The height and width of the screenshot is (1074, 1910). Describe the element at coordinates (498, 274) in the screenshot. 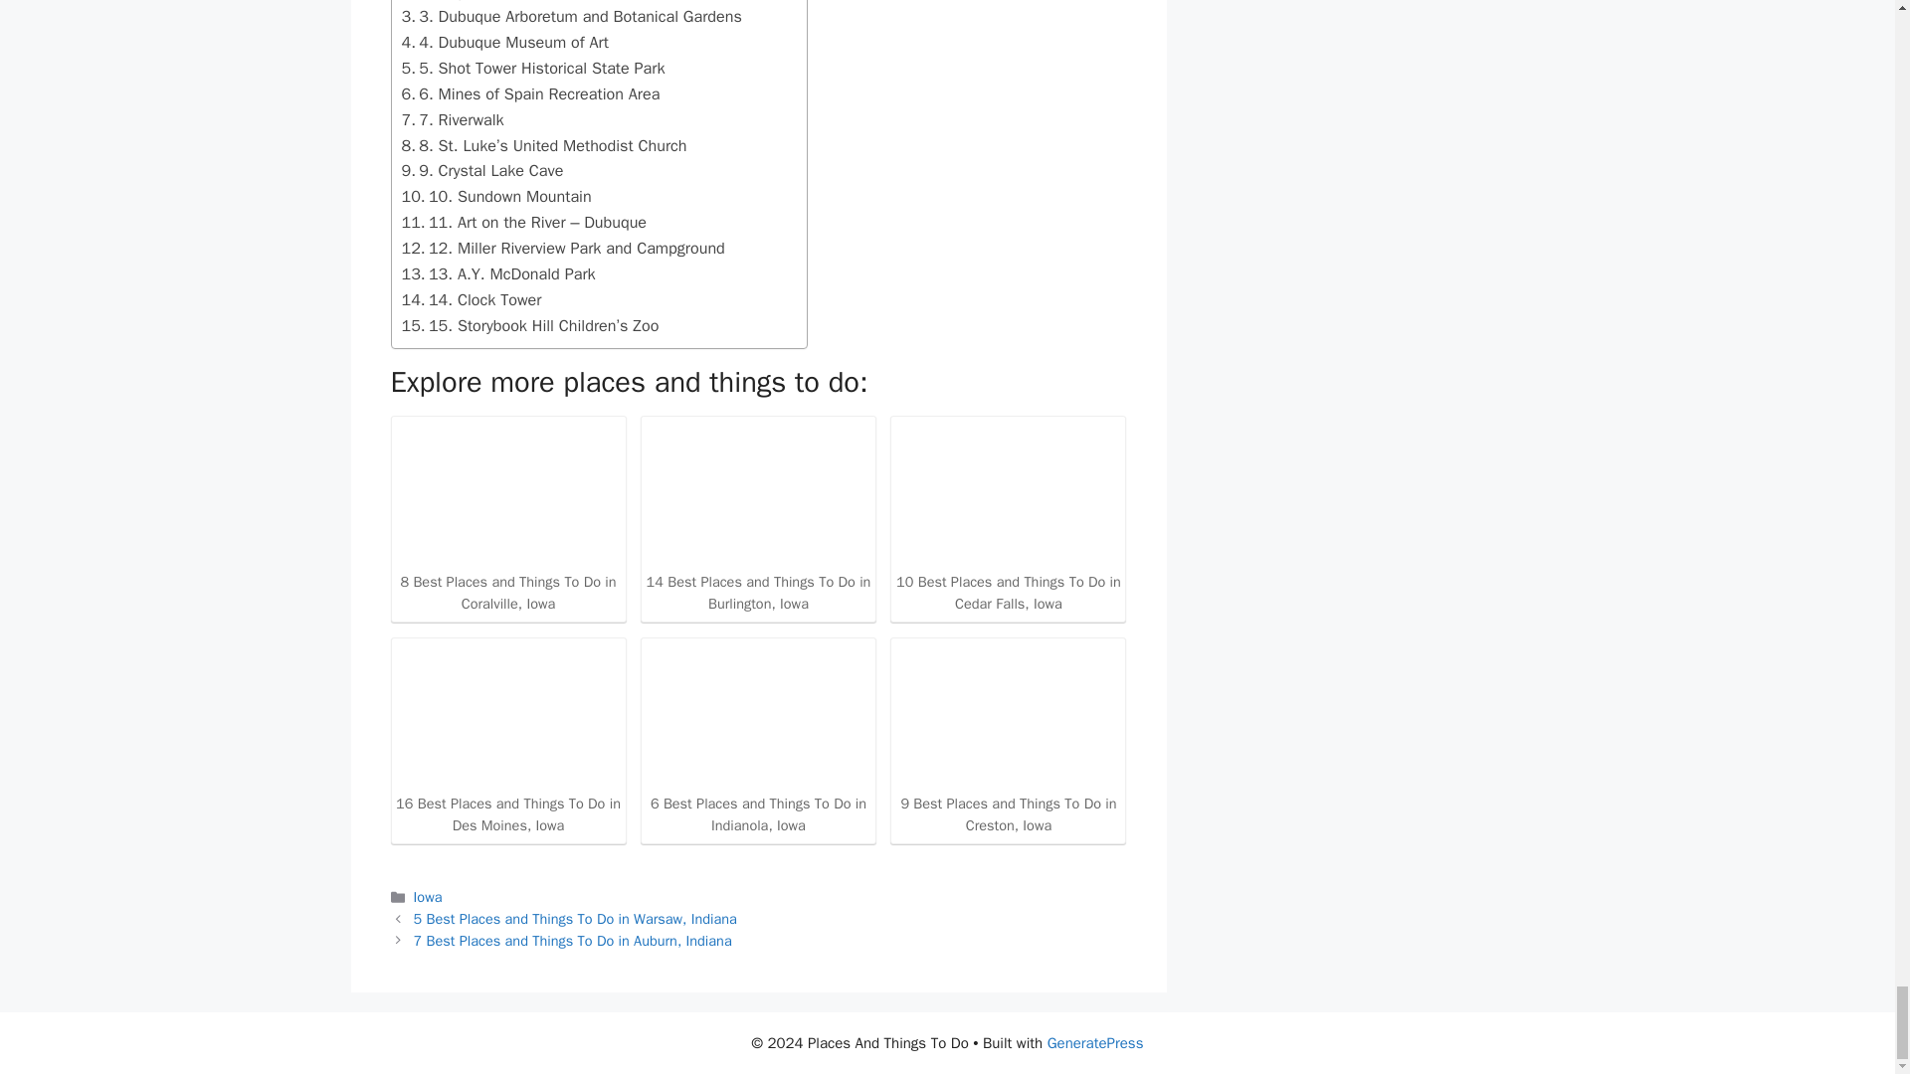

I see `13. A.Y. McDonald Park` at that location.